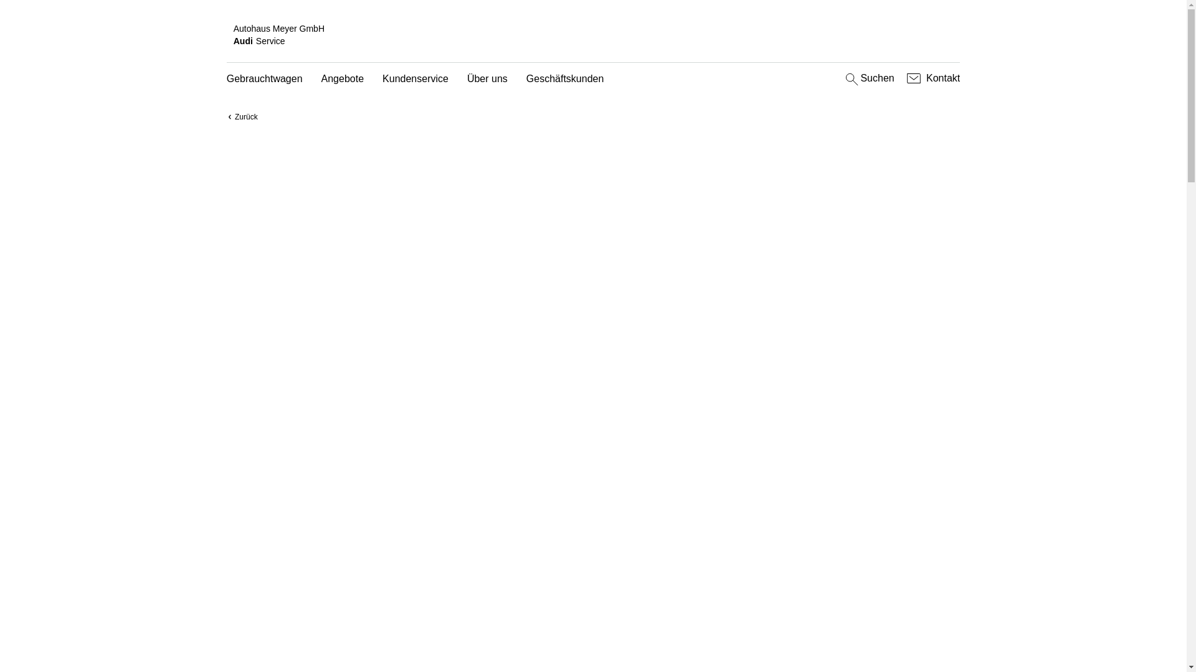 Image resolution: width=1196 pixels, height=672 pixels. Describe the element at coordinates (343, 80) in the screenshot. I see `Angebote` at that location.